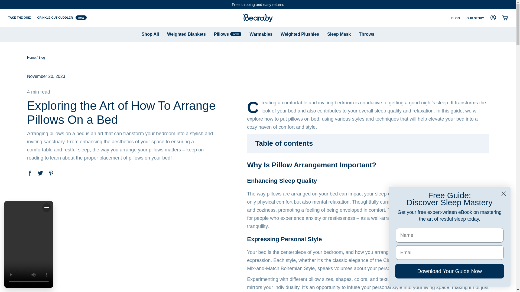 This screenshot has width=520, height=292. I want to click on Free shipping and easy returns, so click(258, 5).